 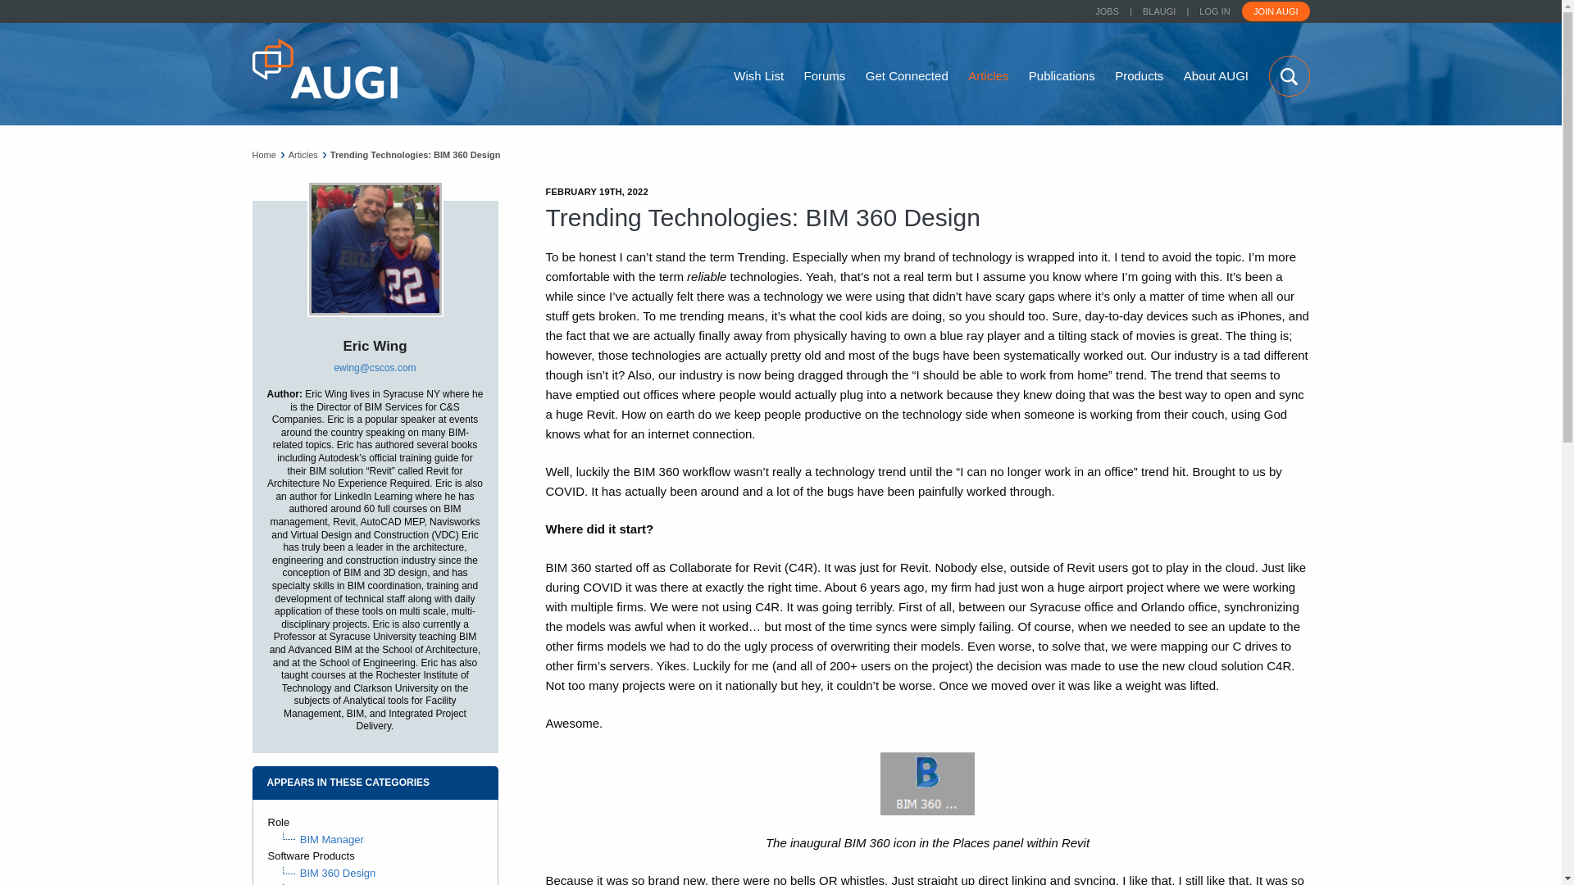 I want to click on JOIN AUGI, so click(x=1276, y=11).